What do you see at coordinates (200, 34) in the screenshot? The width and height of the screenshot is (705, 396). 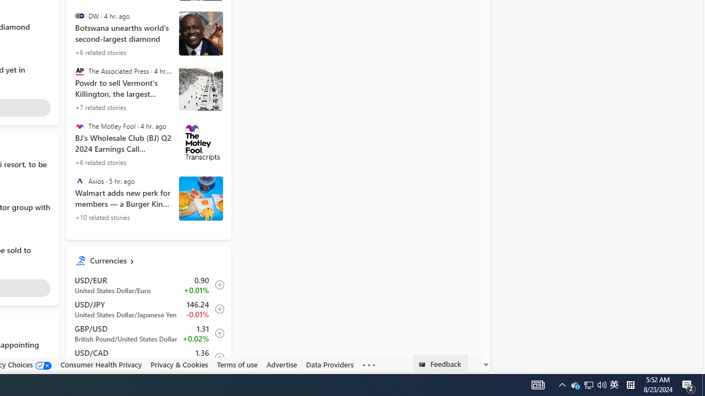 I see `Botswana unearths world's second-largest diamond - DW` at bounding box center [200, 34].